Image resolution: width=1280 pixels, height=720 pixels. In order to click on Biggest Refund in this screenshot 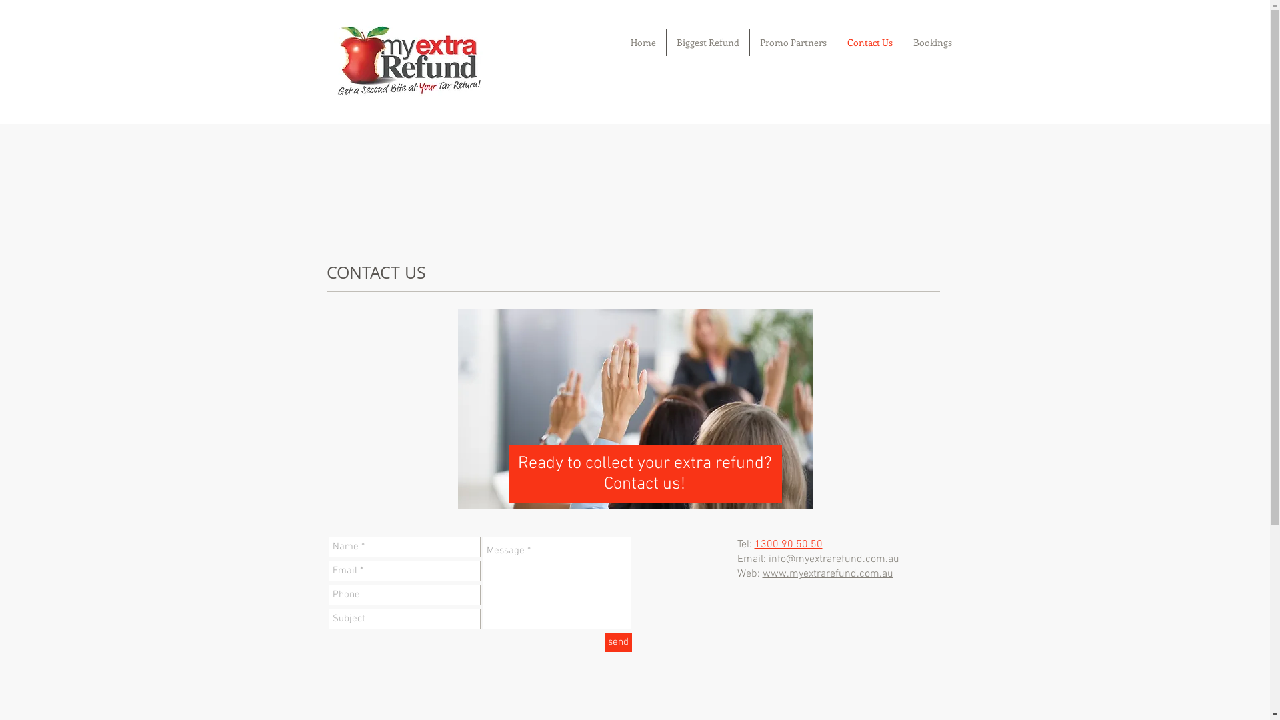, I will do `click(708, 43)`.